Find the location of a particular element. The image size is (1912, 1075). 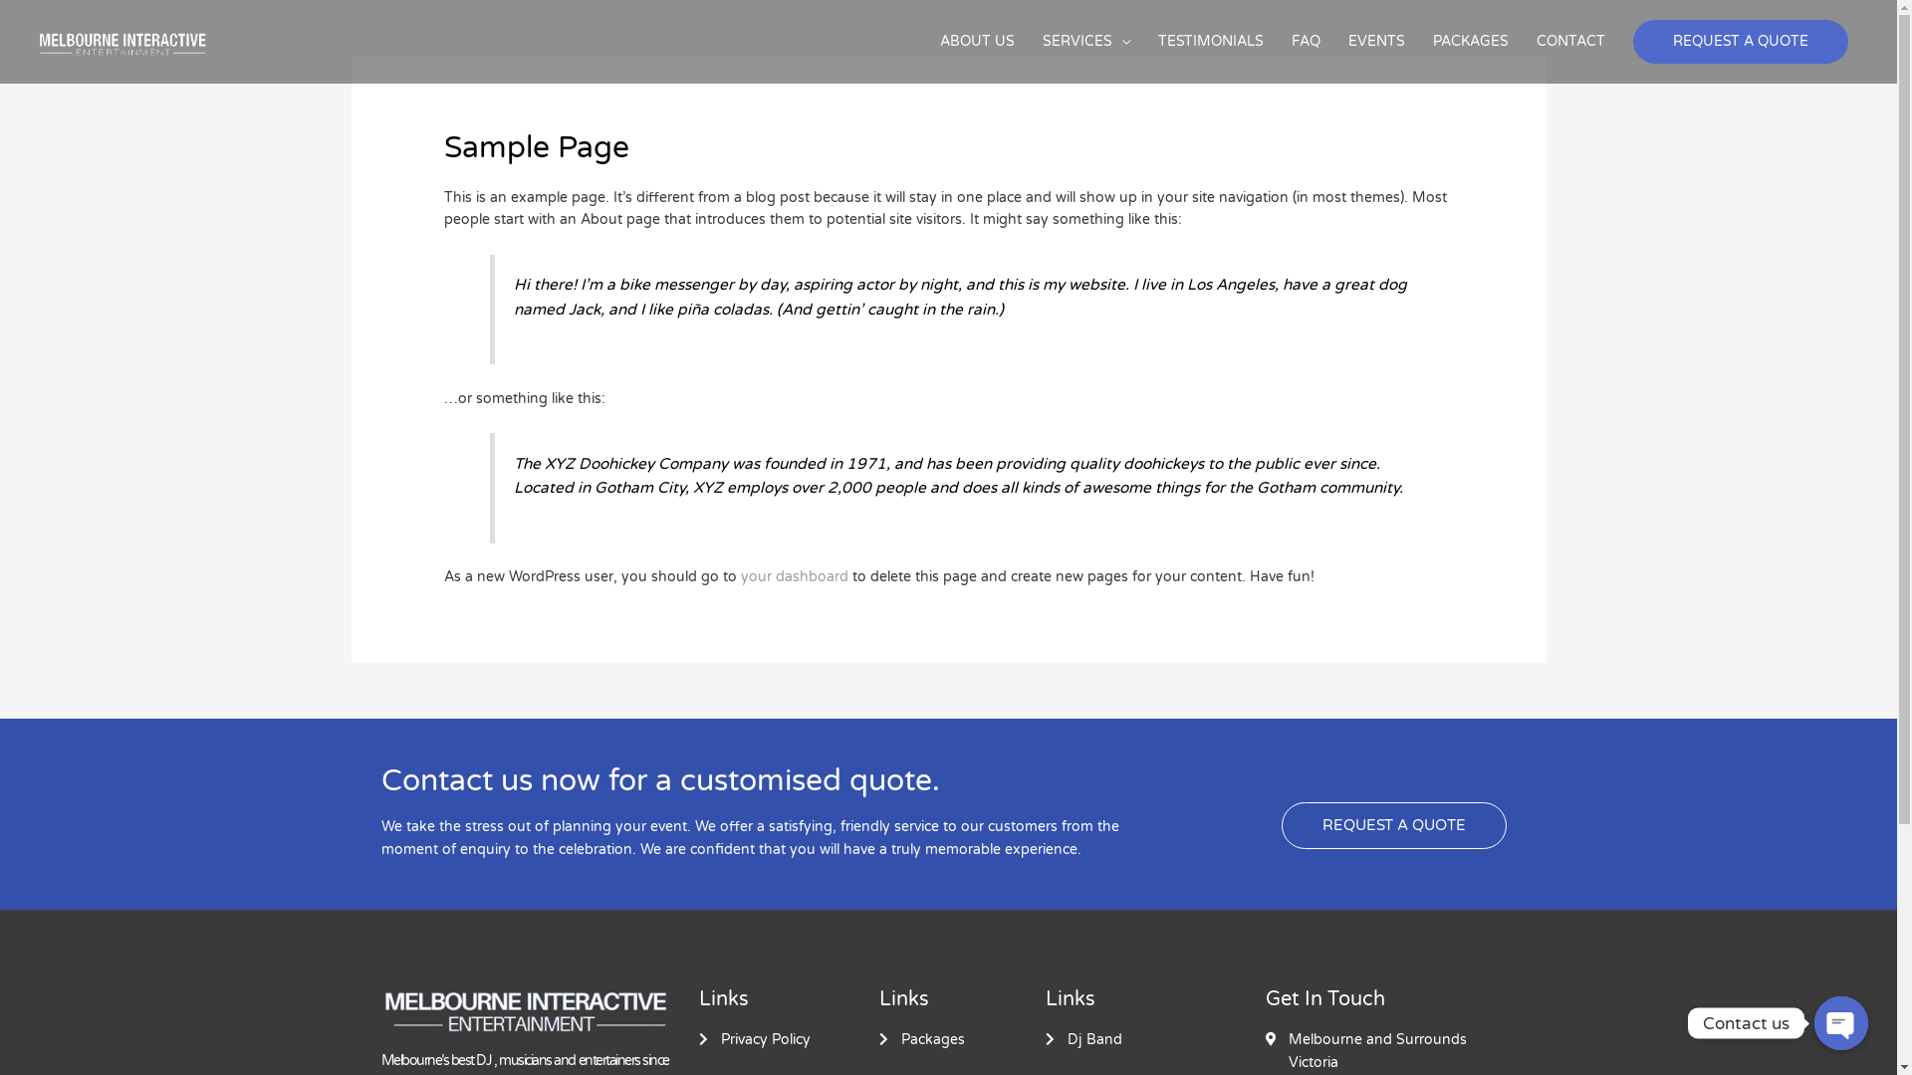

SERVICES is located at coordinates (1086, 42).